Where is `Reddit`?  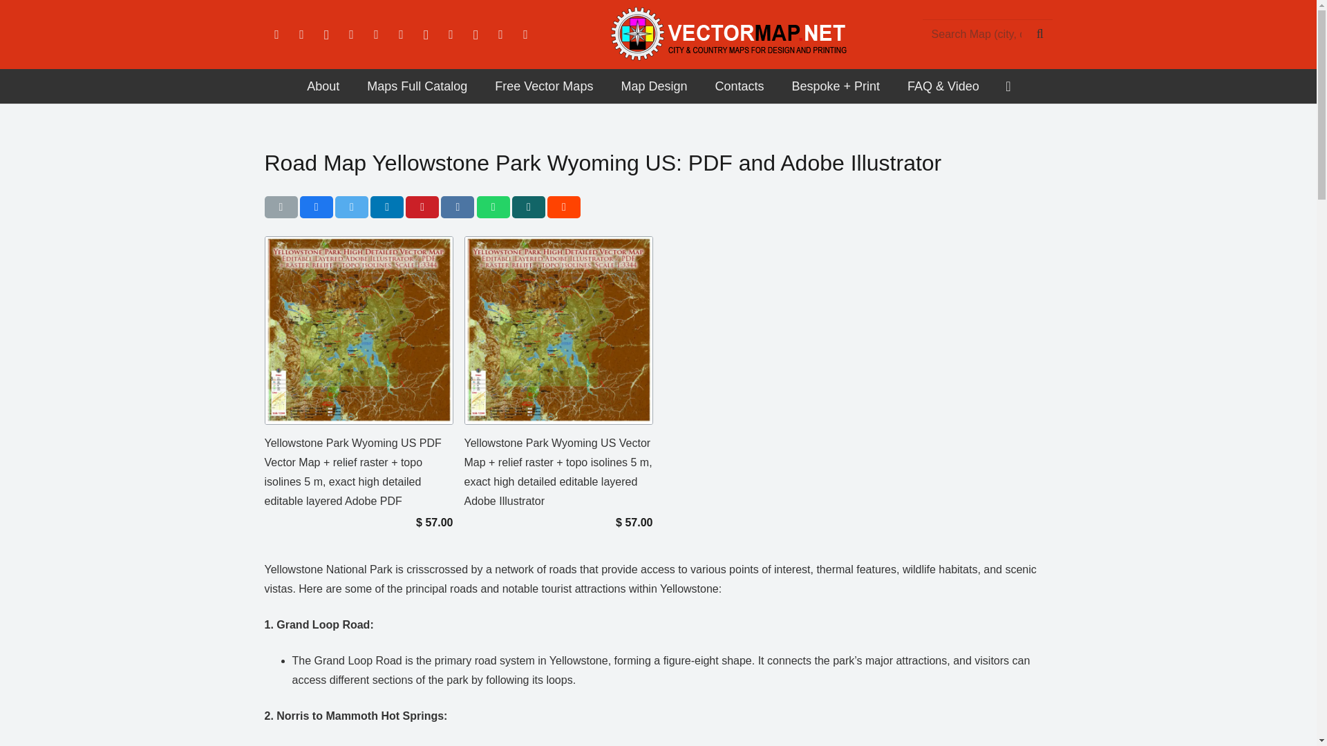 Reddit is located at coordinates (425, 35).